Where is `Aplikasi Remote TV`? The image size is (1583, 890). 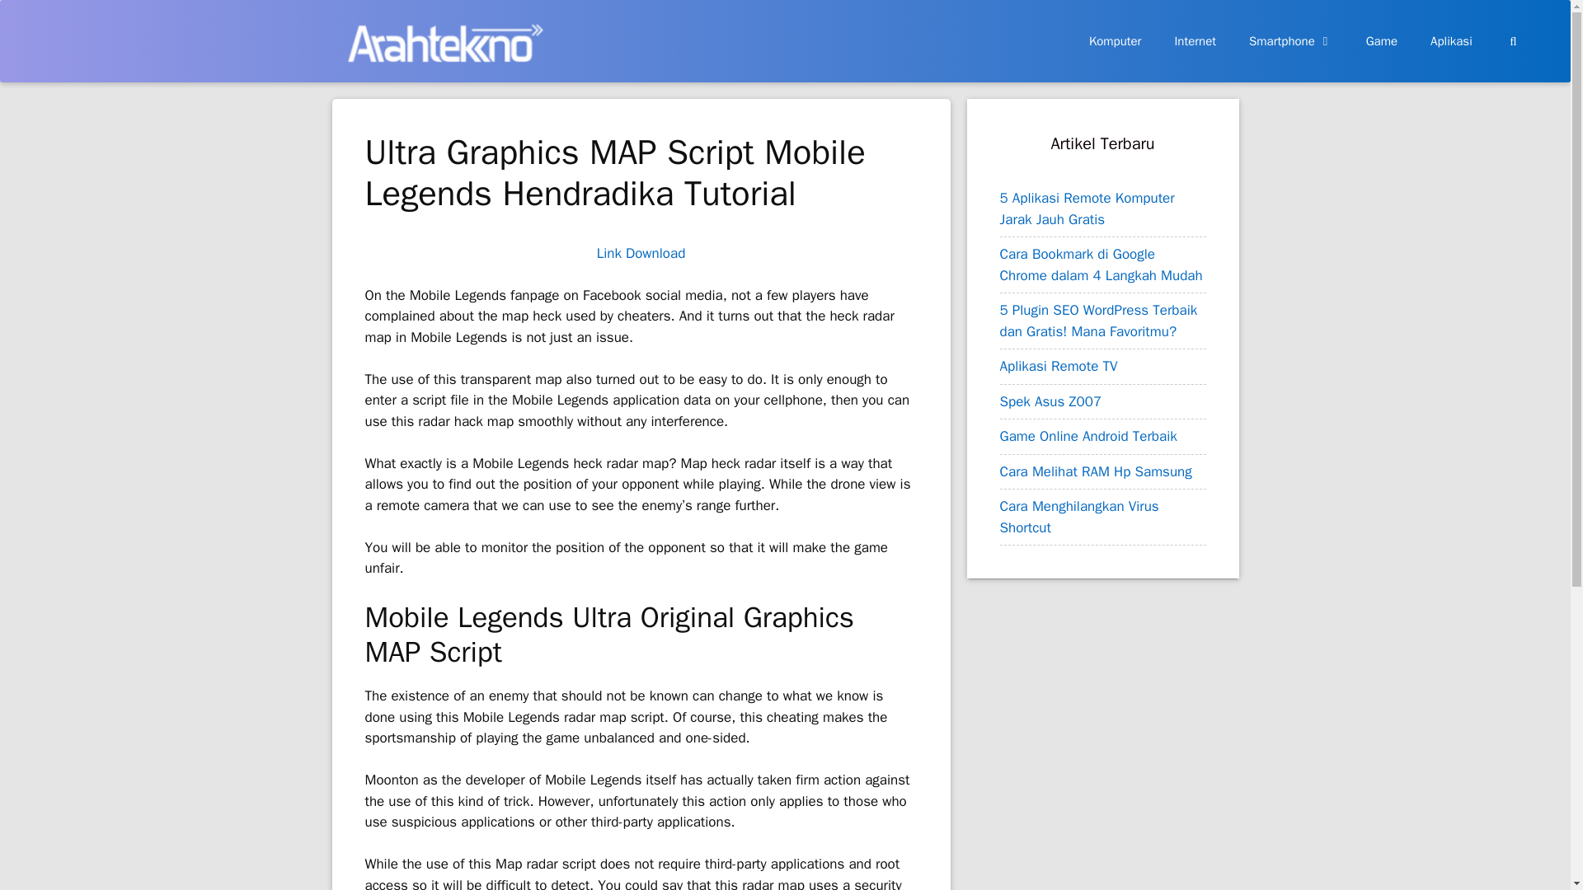 Aplikasi Remote TV is located at coordinates (1058, 366).